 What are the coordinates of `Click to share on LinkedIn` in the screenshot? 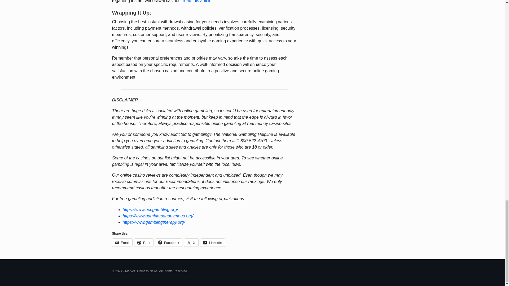 It's located at (213, 242).